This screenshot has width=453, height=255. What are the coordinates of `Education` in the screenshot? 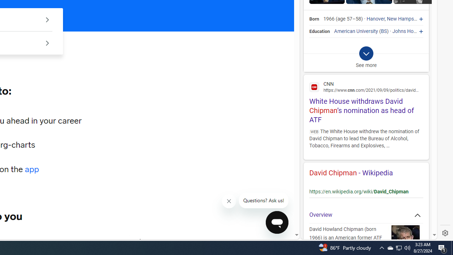 It's located at (320, 31).